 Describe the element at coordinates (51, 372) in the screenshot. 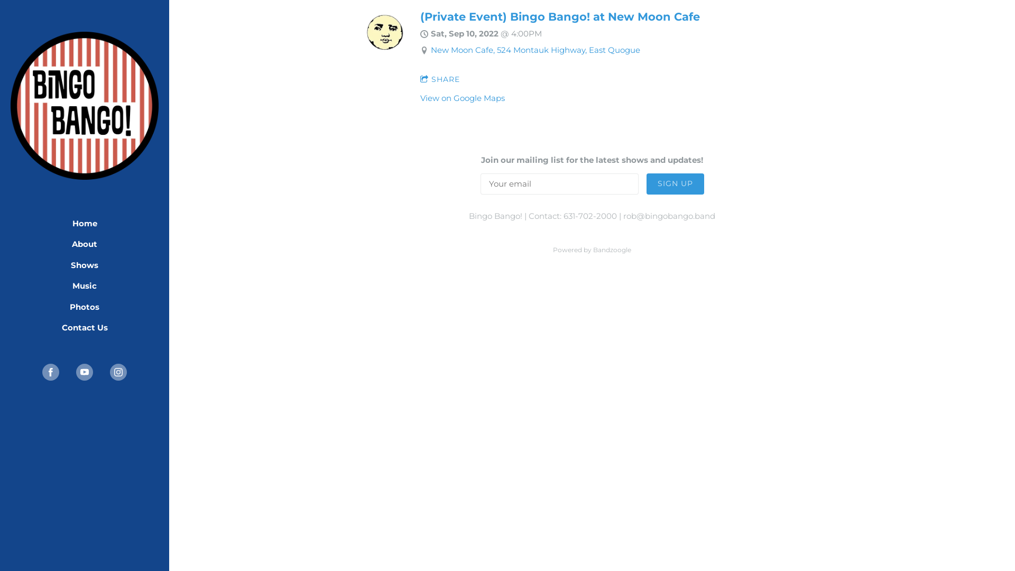

I see `https://www.facebook.com/bingobangoband` at that location.